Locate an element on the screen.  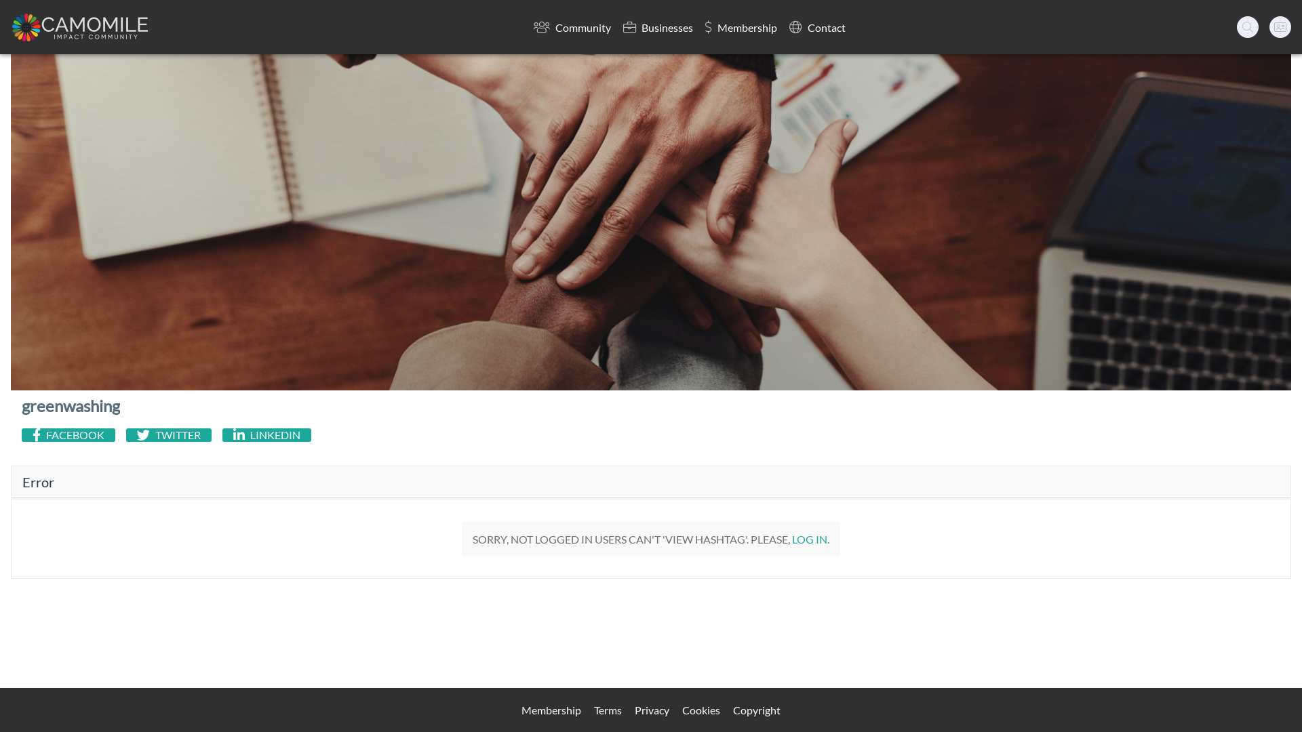
Copyright is located at coordinates (757, 710).